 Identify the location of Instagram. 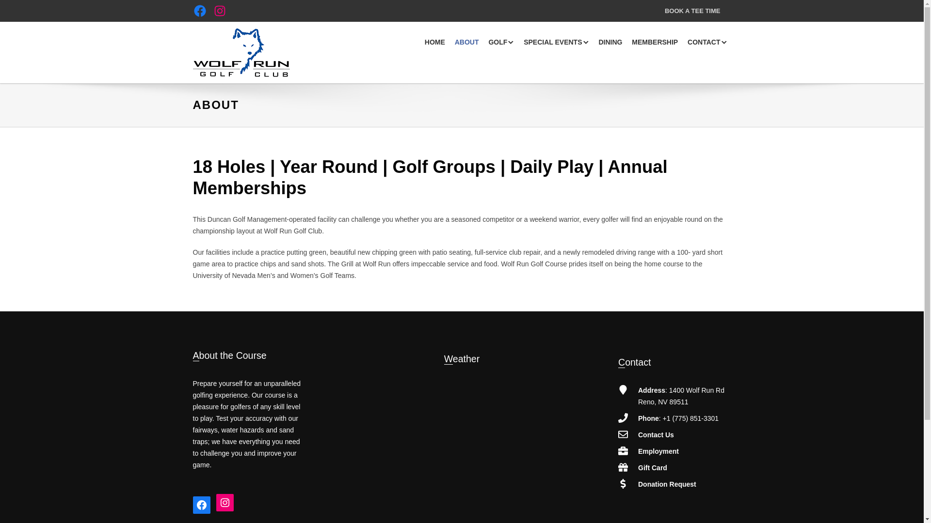
(225, 503).